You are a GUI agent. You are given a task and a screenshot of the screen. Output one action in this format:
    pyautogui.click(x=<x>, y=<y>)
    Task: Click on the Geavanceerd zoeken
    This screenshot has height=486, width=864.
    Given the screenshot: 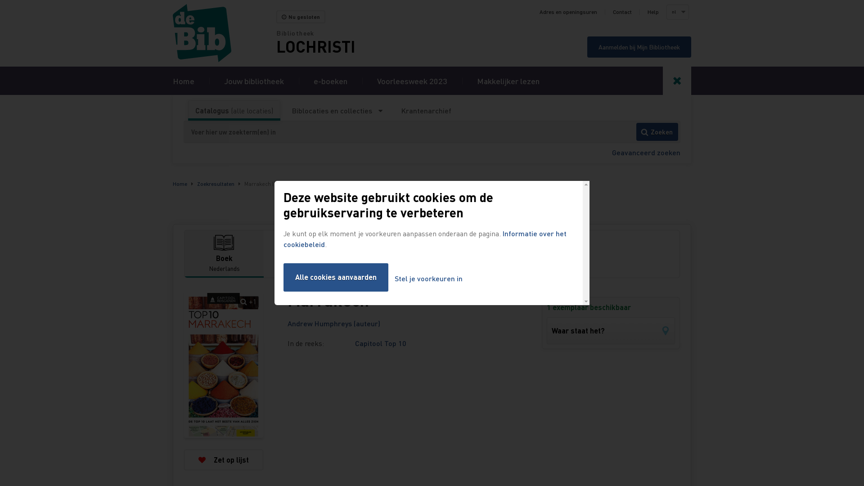 What is the action you would take?
    pyautogui.click(x=646, y=152)
    